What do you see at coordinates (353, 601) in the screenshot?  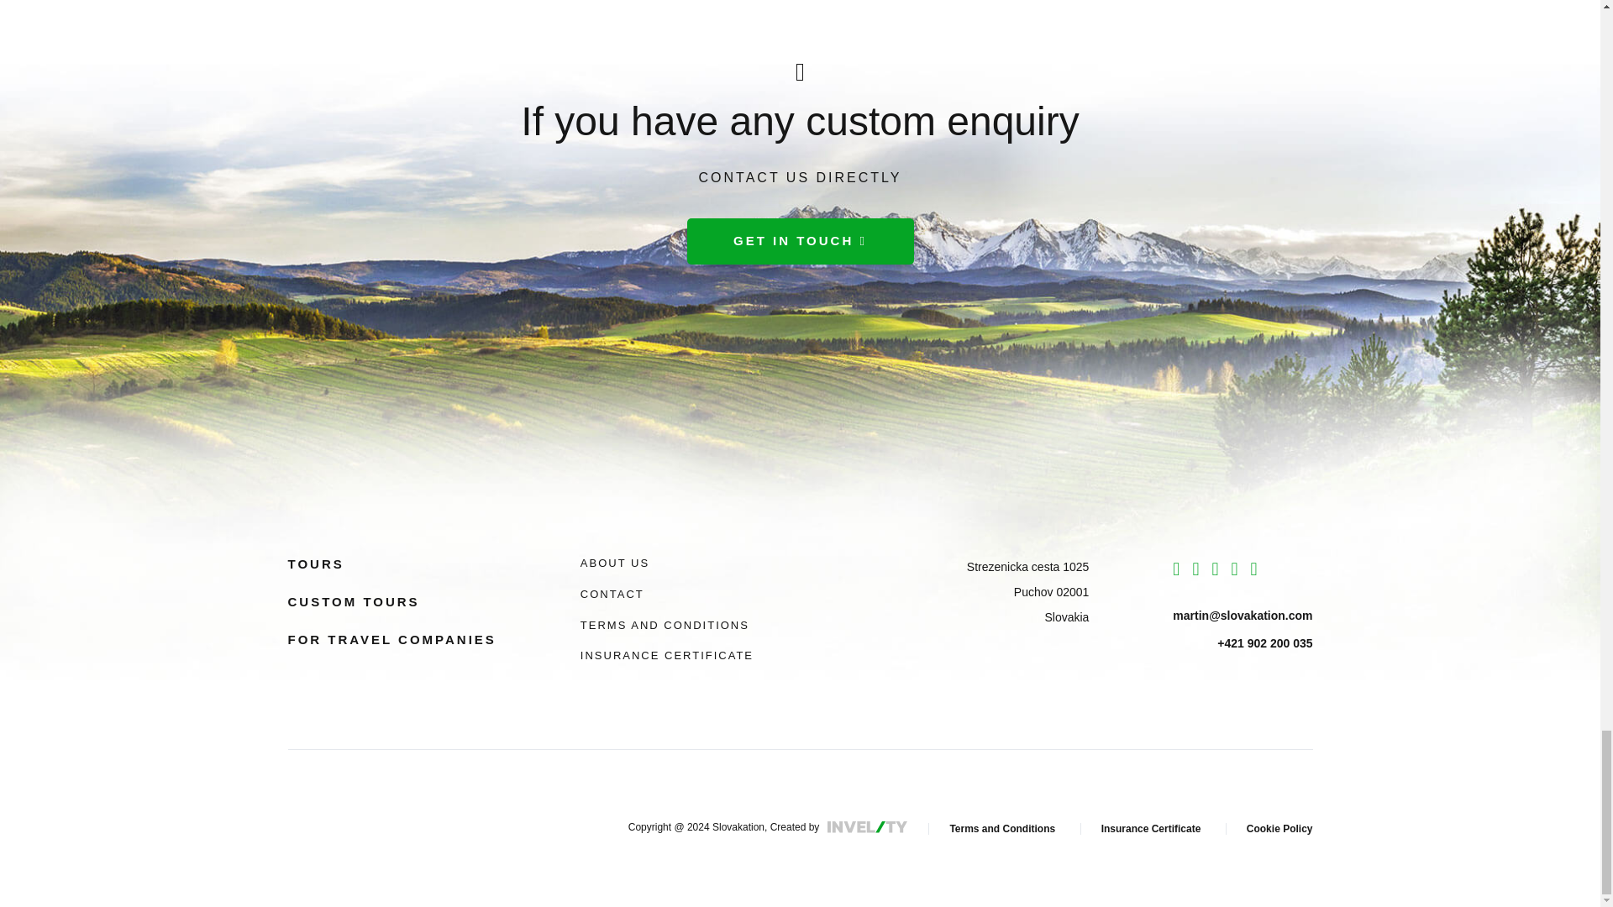 I see `CUSTOM TOURS` at bounding box center [353, 601].